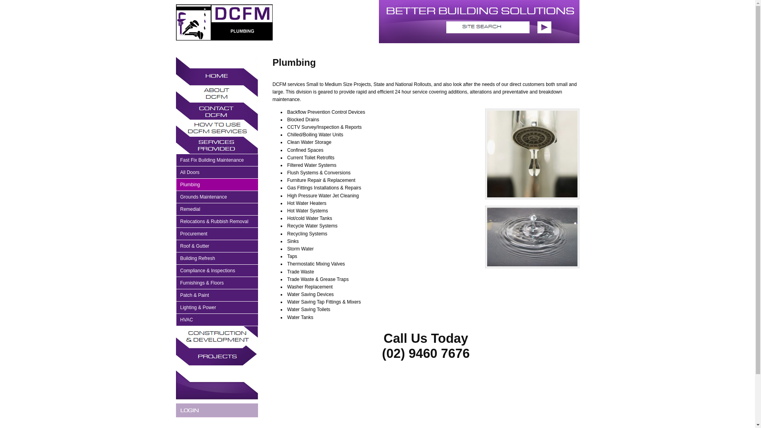 This screenshot has height=428, width=761. What do you see at coordinates (217, 185) in the screenshot?
I see `Plumbing` at bounding box center [217, 185].